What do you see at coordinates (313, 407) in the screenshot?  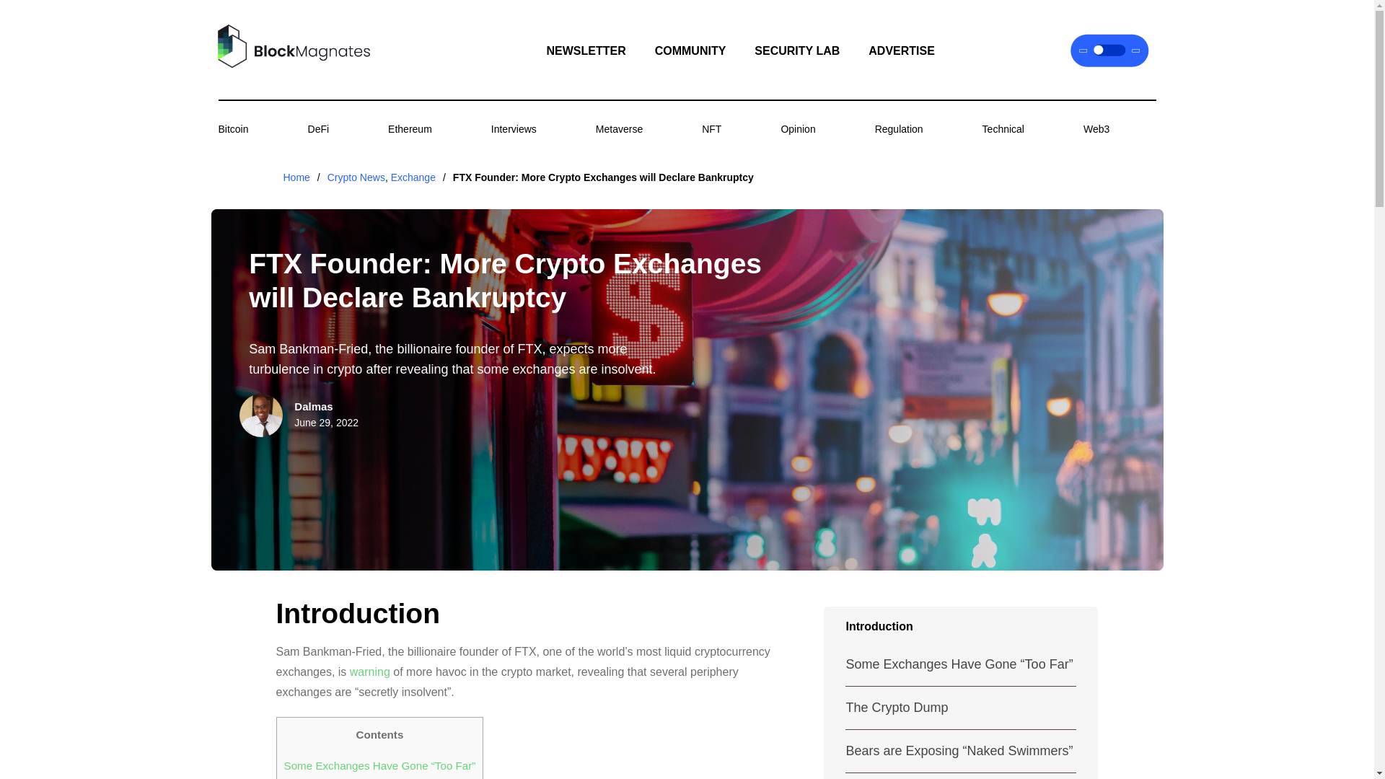 I see `Dalmas` at bounding box center [313, 407].